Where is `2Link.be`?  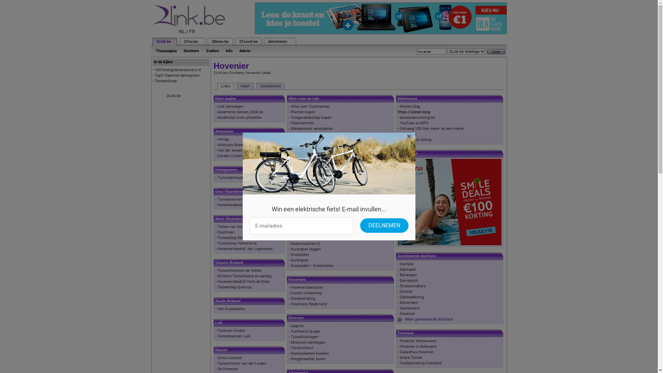 2Link.be is located at coordinates (220, 73).